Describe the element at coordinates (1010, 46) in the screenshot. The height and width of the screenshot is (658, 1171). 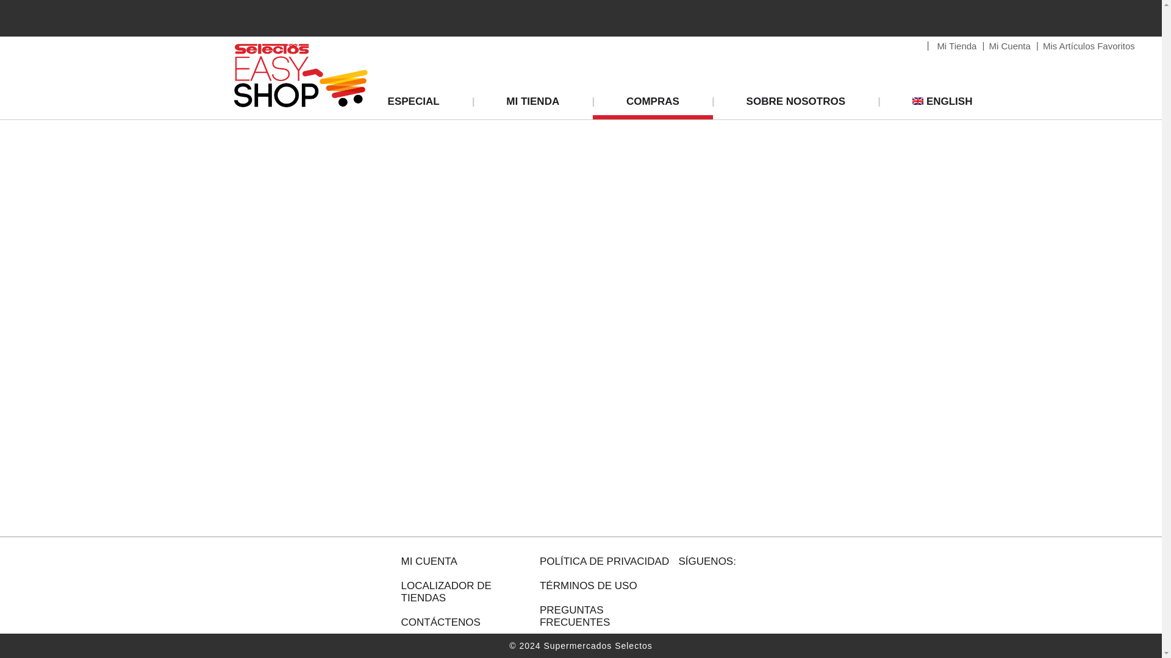
I see `Mi Cuenta` at that location.